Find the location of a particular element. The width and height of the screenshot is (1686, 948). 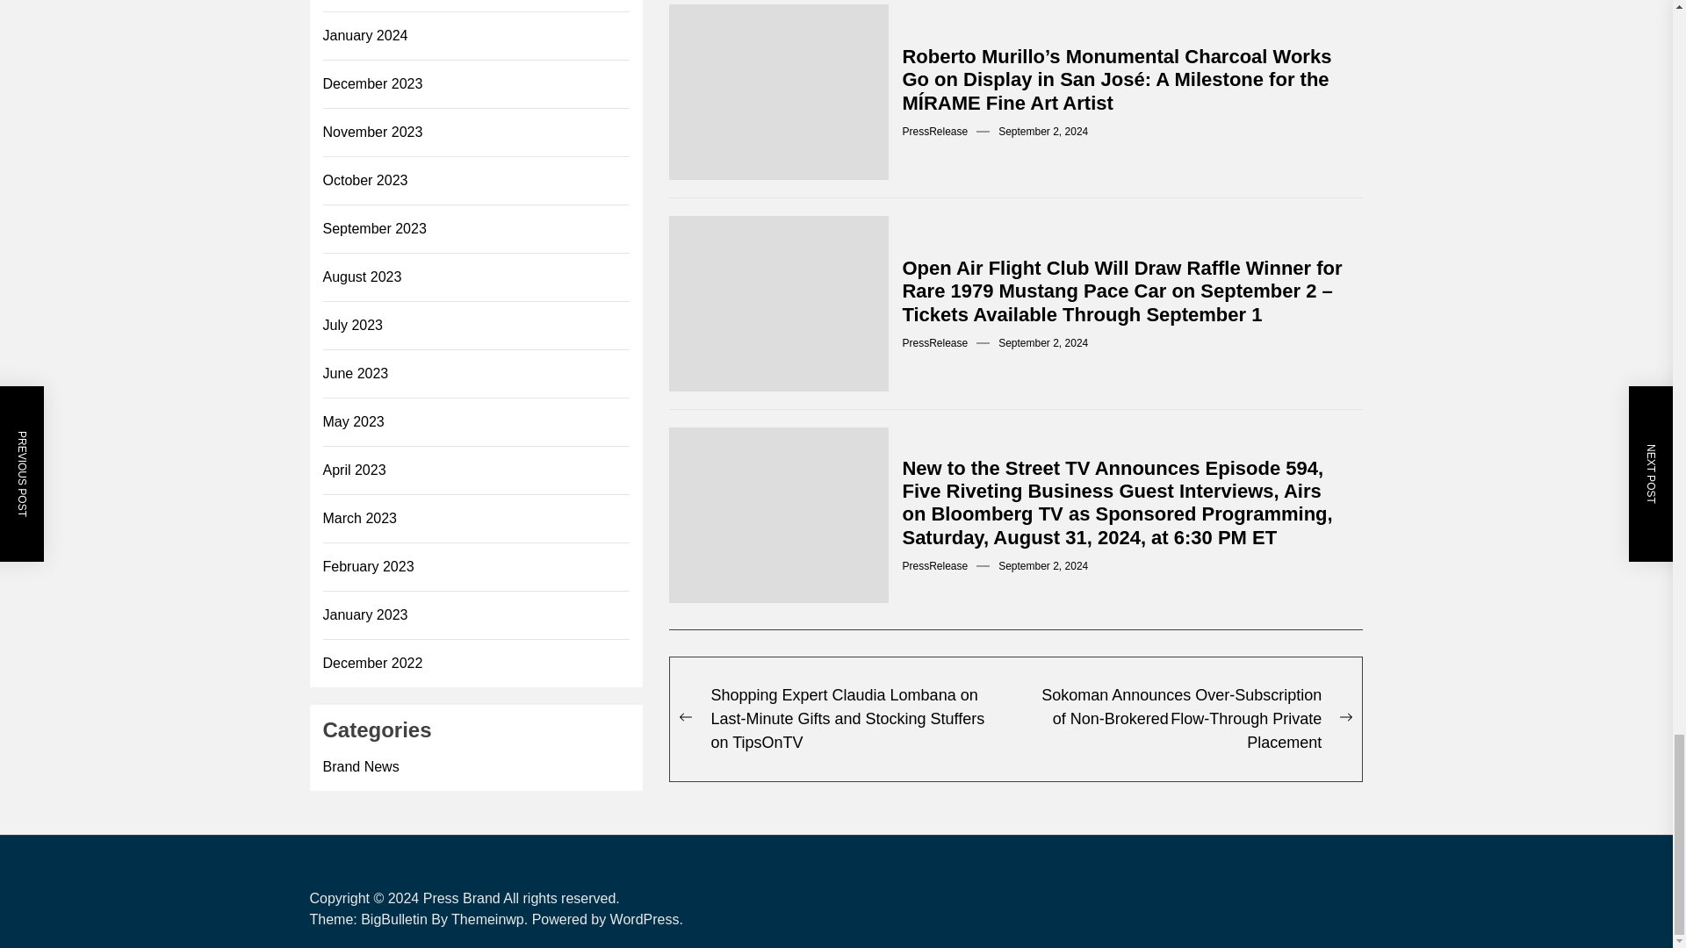

Press Brand is located at coordinates (462, 899).